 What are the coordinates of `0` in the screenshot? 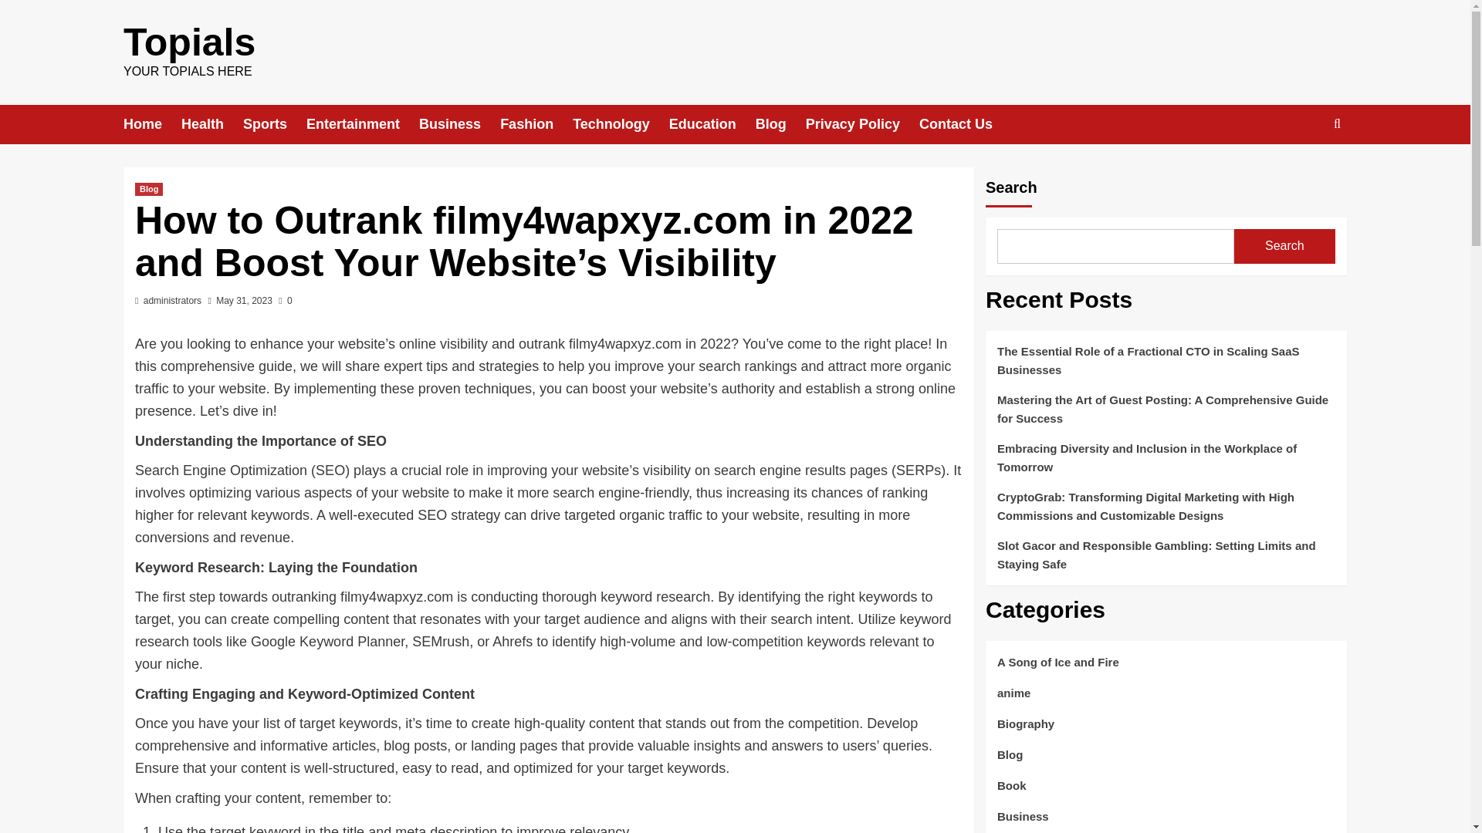 It's located at (285, 301).